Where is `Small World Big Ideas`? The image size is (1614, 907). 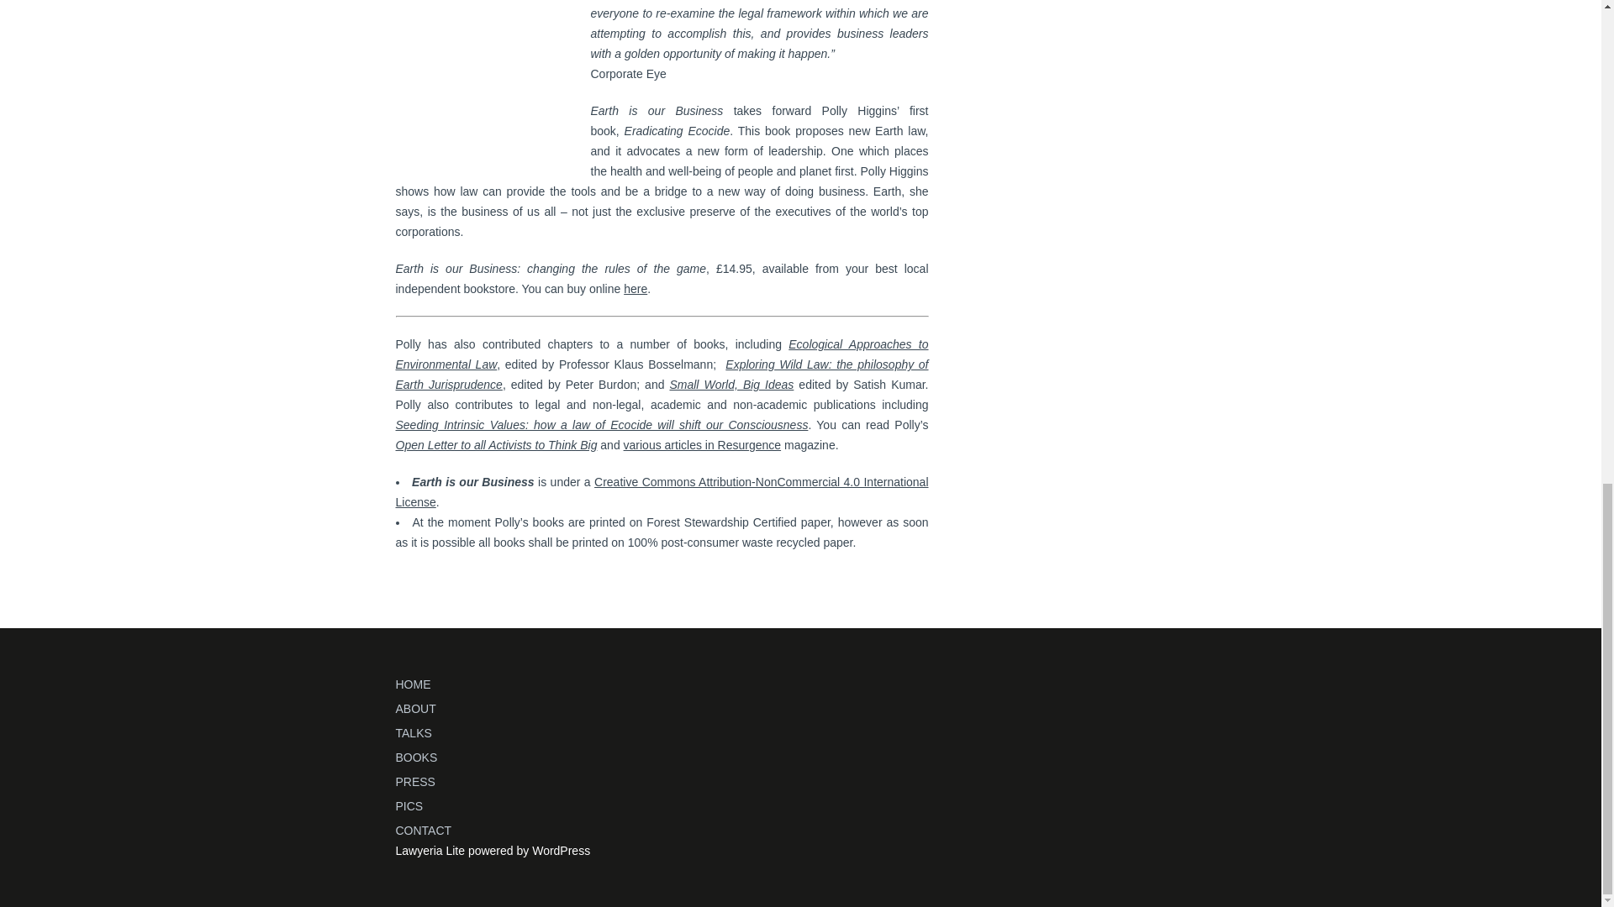
Small World Big Ideas is located at coordinates (731, 385).